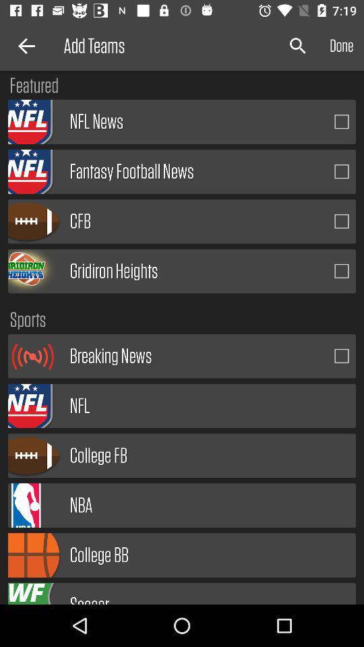 The width and height of the screenshot is (364, 647). Describe the element at coordinates (342, 356) in the screenshot. I see `checking this box will bring me breaking sports news alerts` at that location.